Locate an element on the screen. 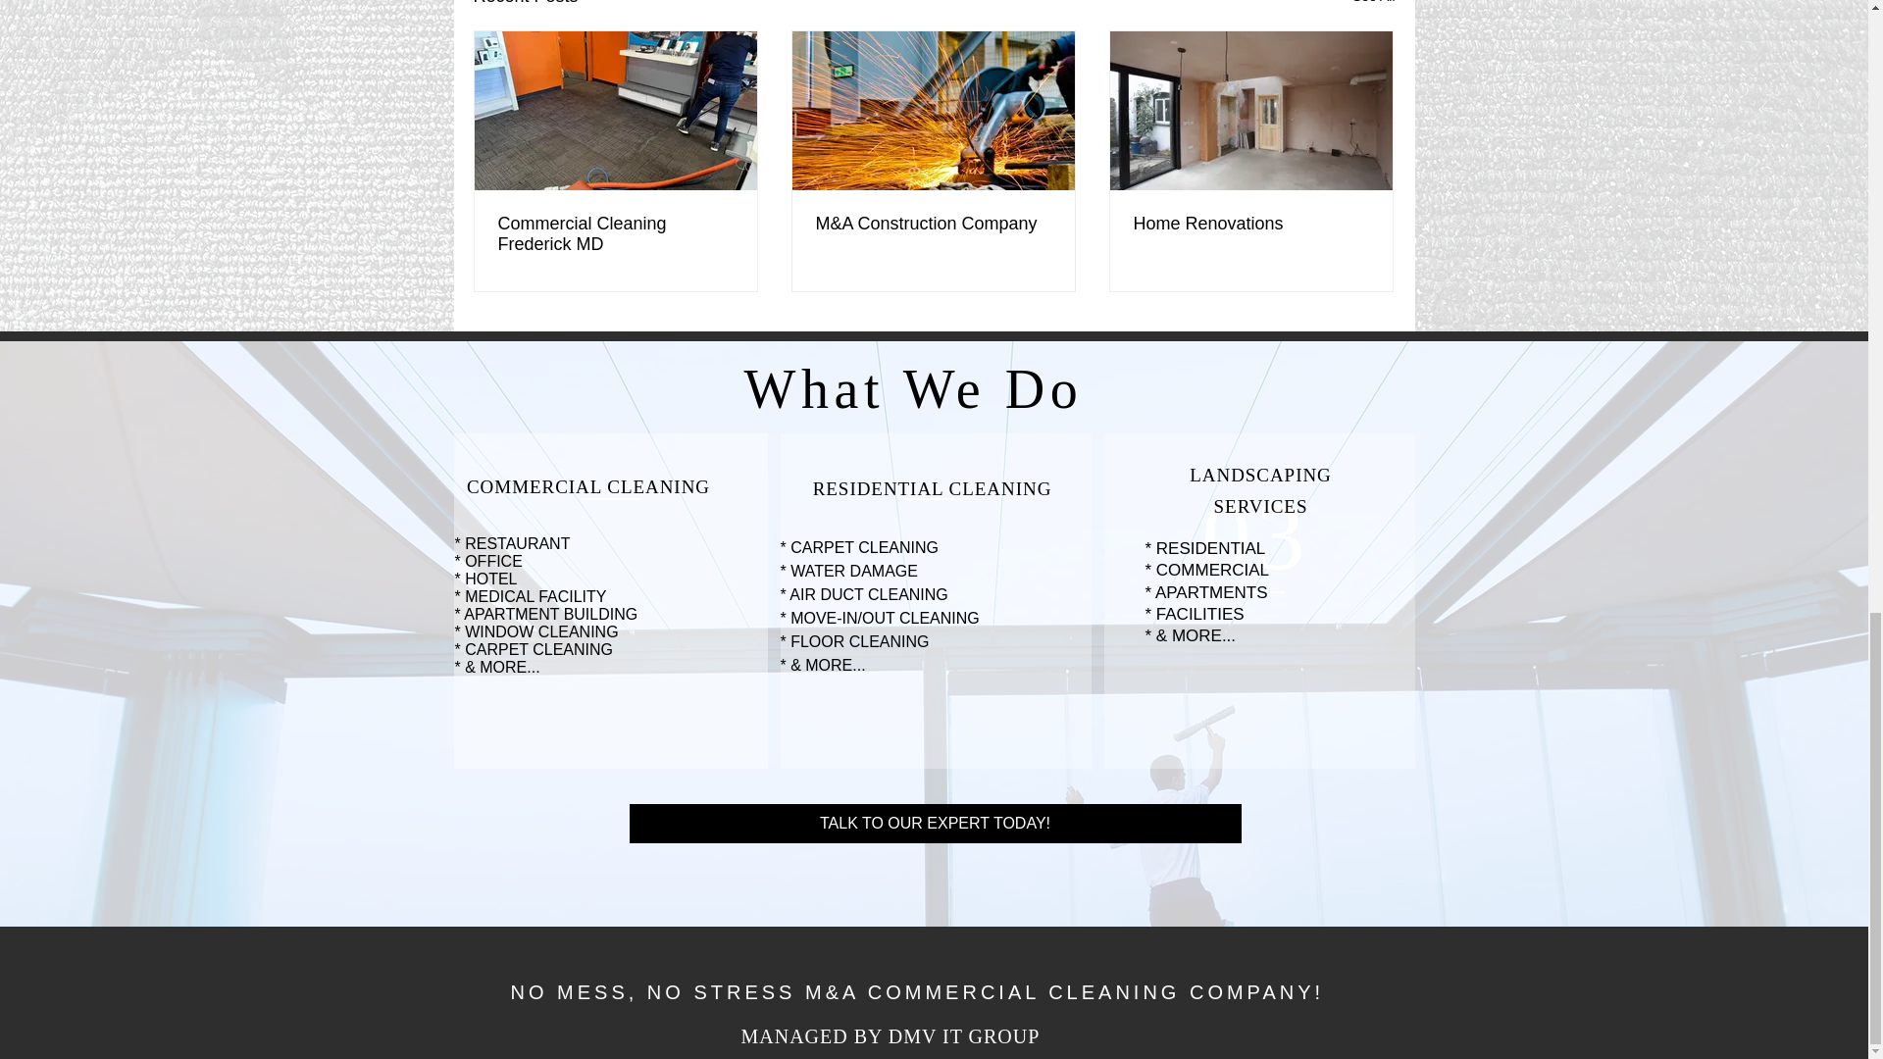 Image resolution: width=1883 pixels, height=1059 pixels. Home Renovations is located at coordinates (1250, 224).